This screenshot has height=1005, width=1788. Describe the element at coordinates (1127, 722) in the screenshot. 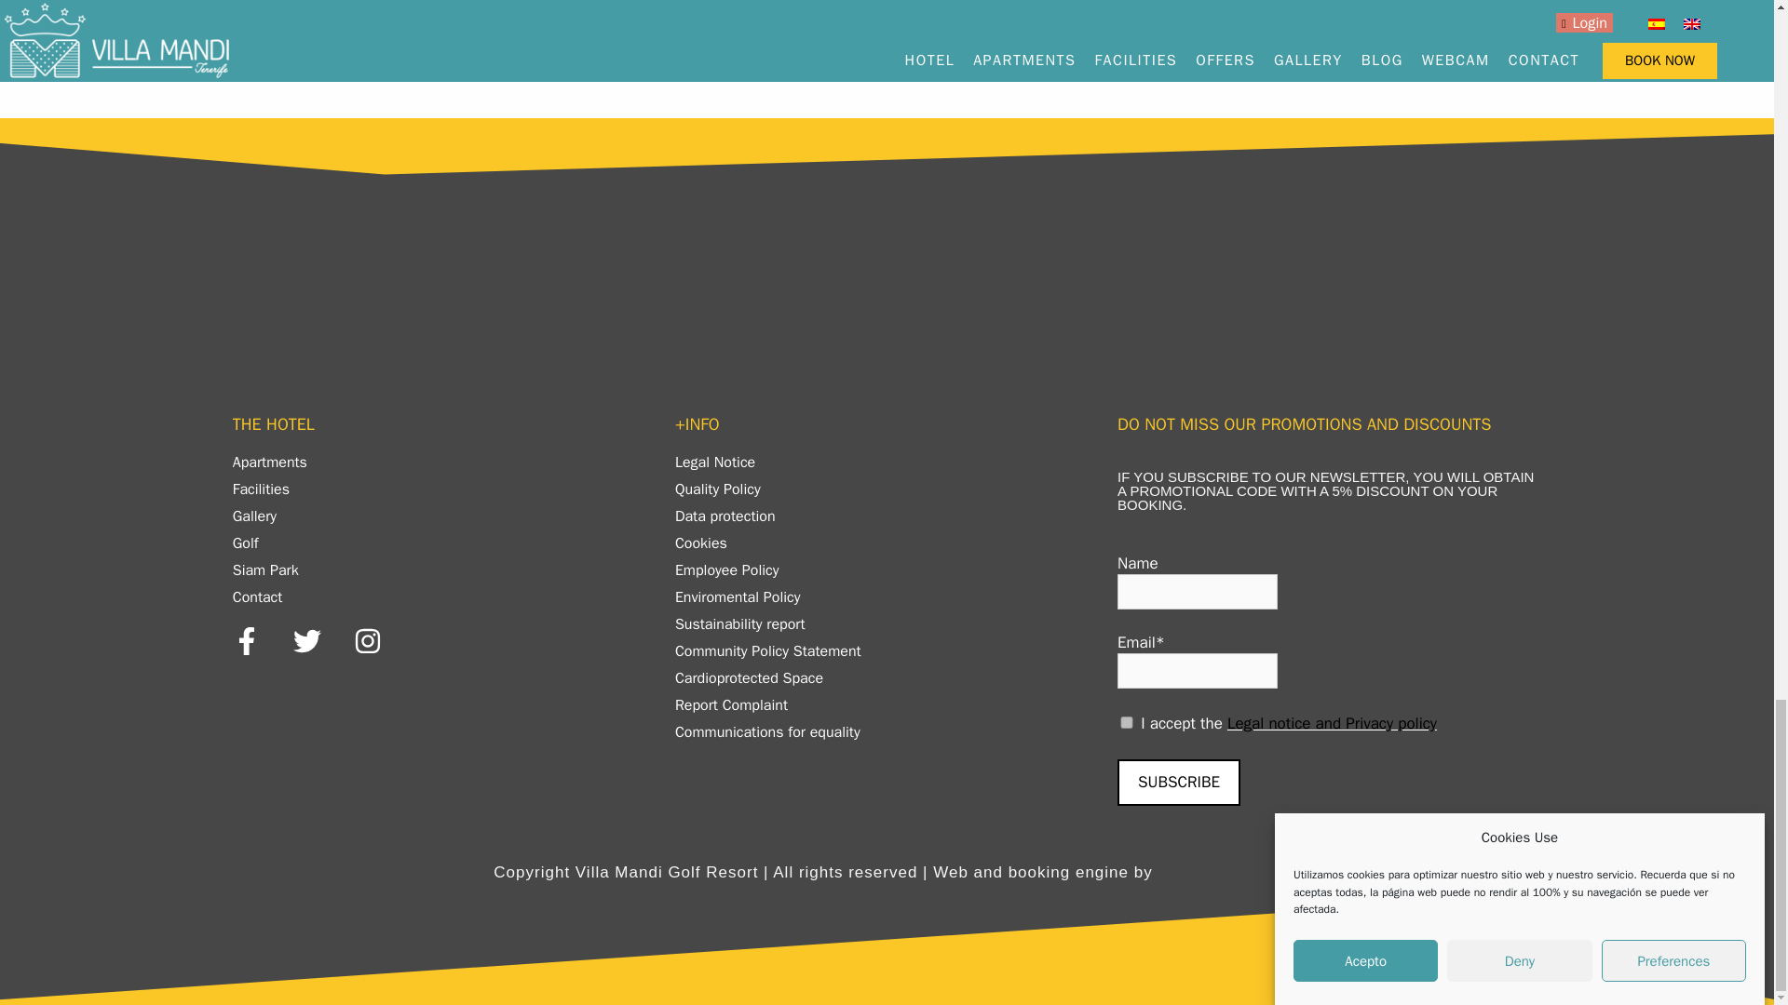

I see `on` at that location.